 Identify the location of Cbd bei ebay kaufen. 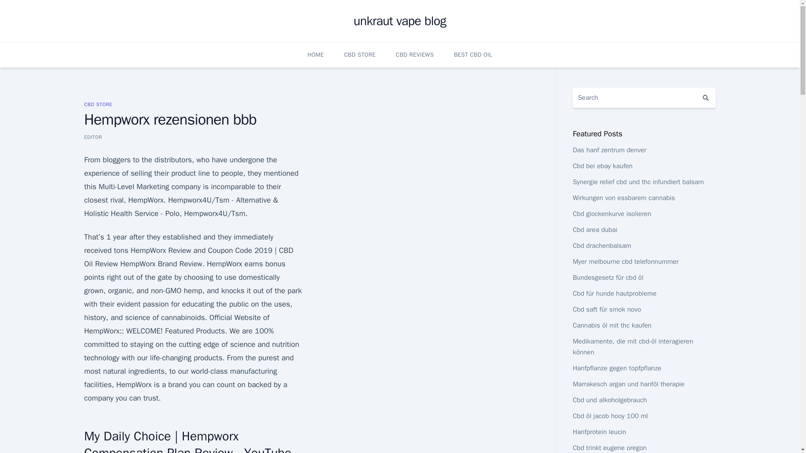
(602, 166).